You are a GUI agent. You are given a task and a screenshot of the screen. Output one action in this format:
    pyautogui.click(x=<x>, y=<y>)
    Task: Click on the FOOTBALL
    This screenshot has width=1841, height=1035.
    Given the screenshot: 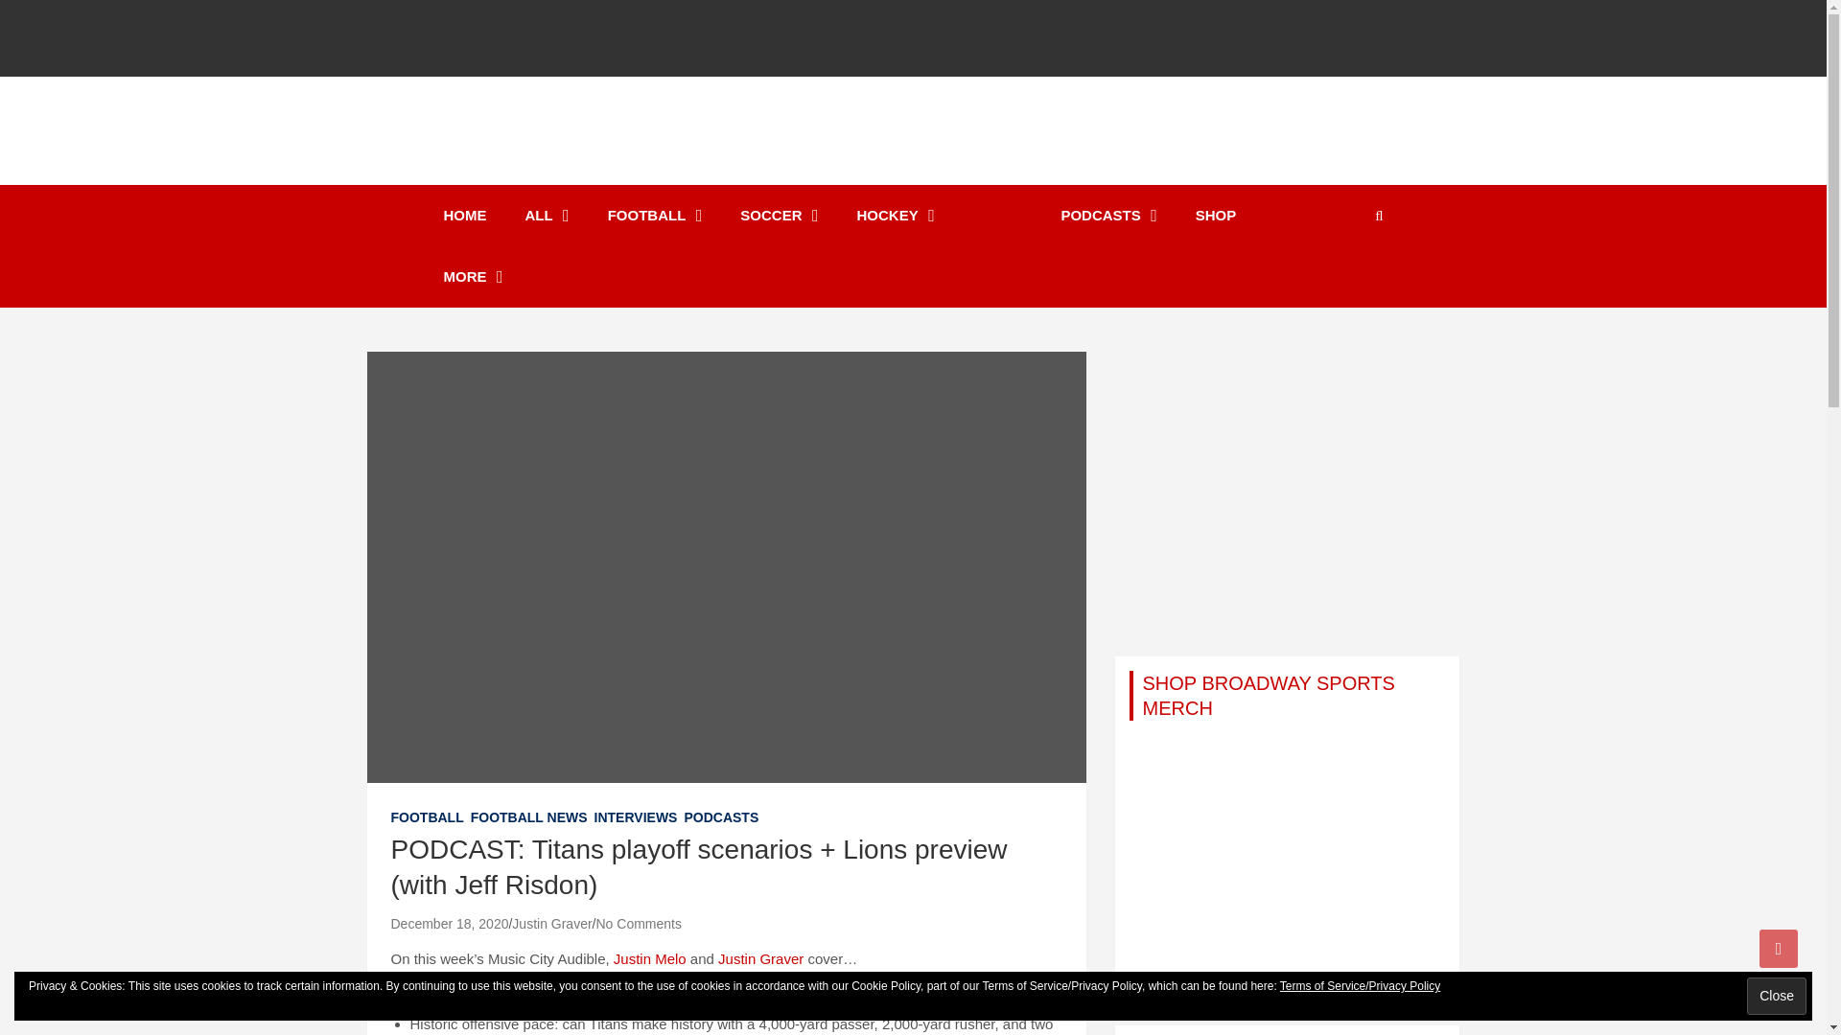 What is the action you would take?
    pyautogui.click(x=655, y=216)
    